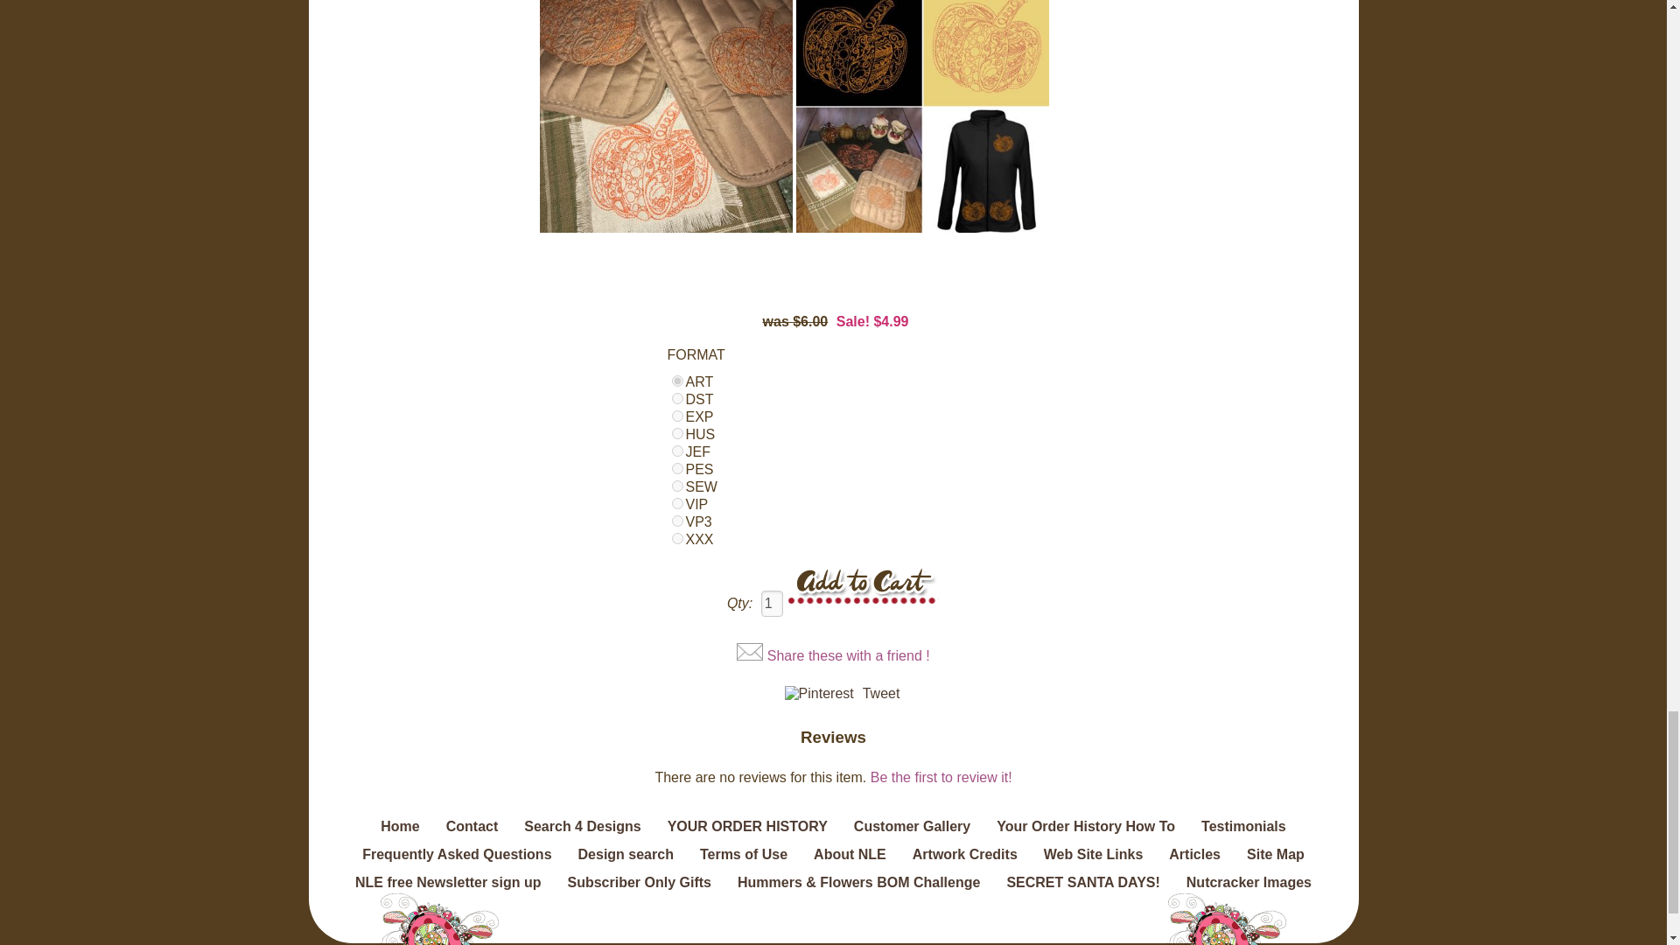  I want to click on VIP, so click(677, 504).